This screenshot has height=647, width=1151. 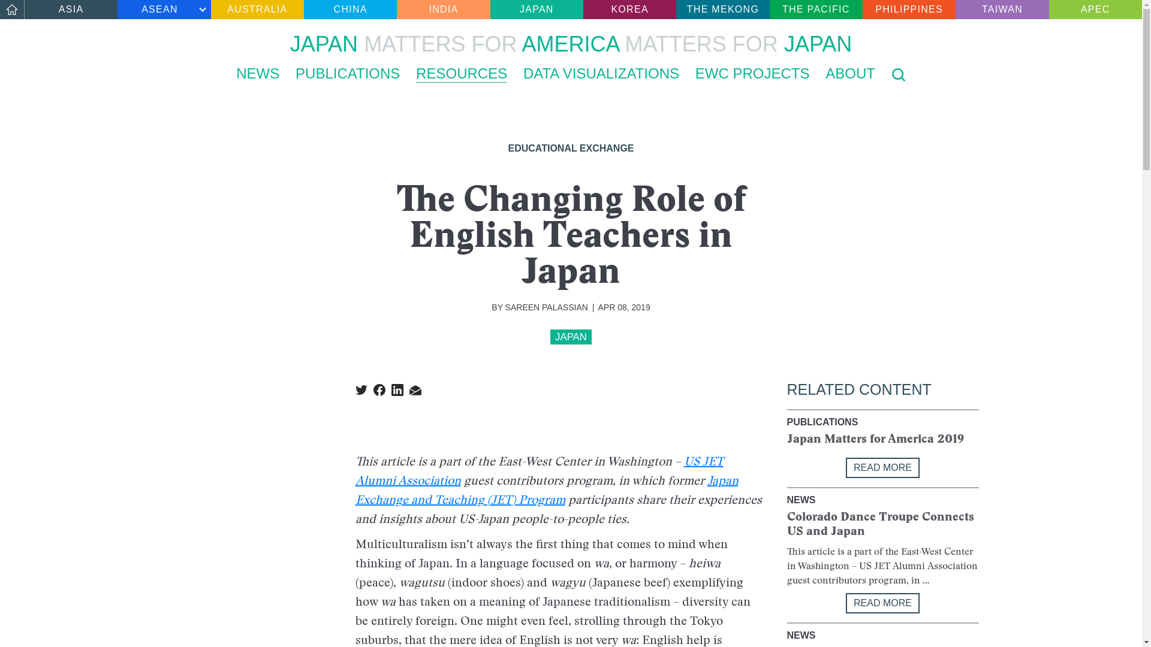 What do you see at coordinates (537, 10) in the screenshot?
I see `JAPAN` at bounding box center [537, 10].